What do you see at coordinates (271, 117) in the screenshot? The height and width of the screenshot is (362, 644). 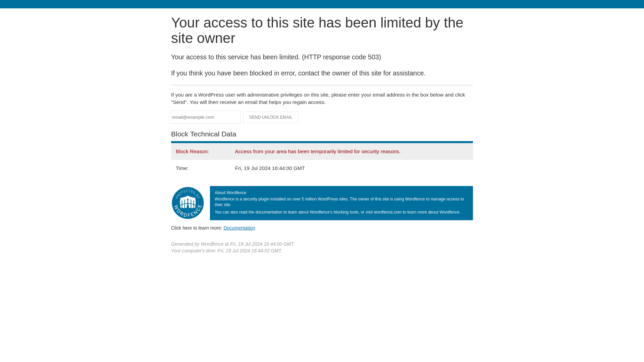 I see `Send Unlock Email` at bounding box center [271, 117].